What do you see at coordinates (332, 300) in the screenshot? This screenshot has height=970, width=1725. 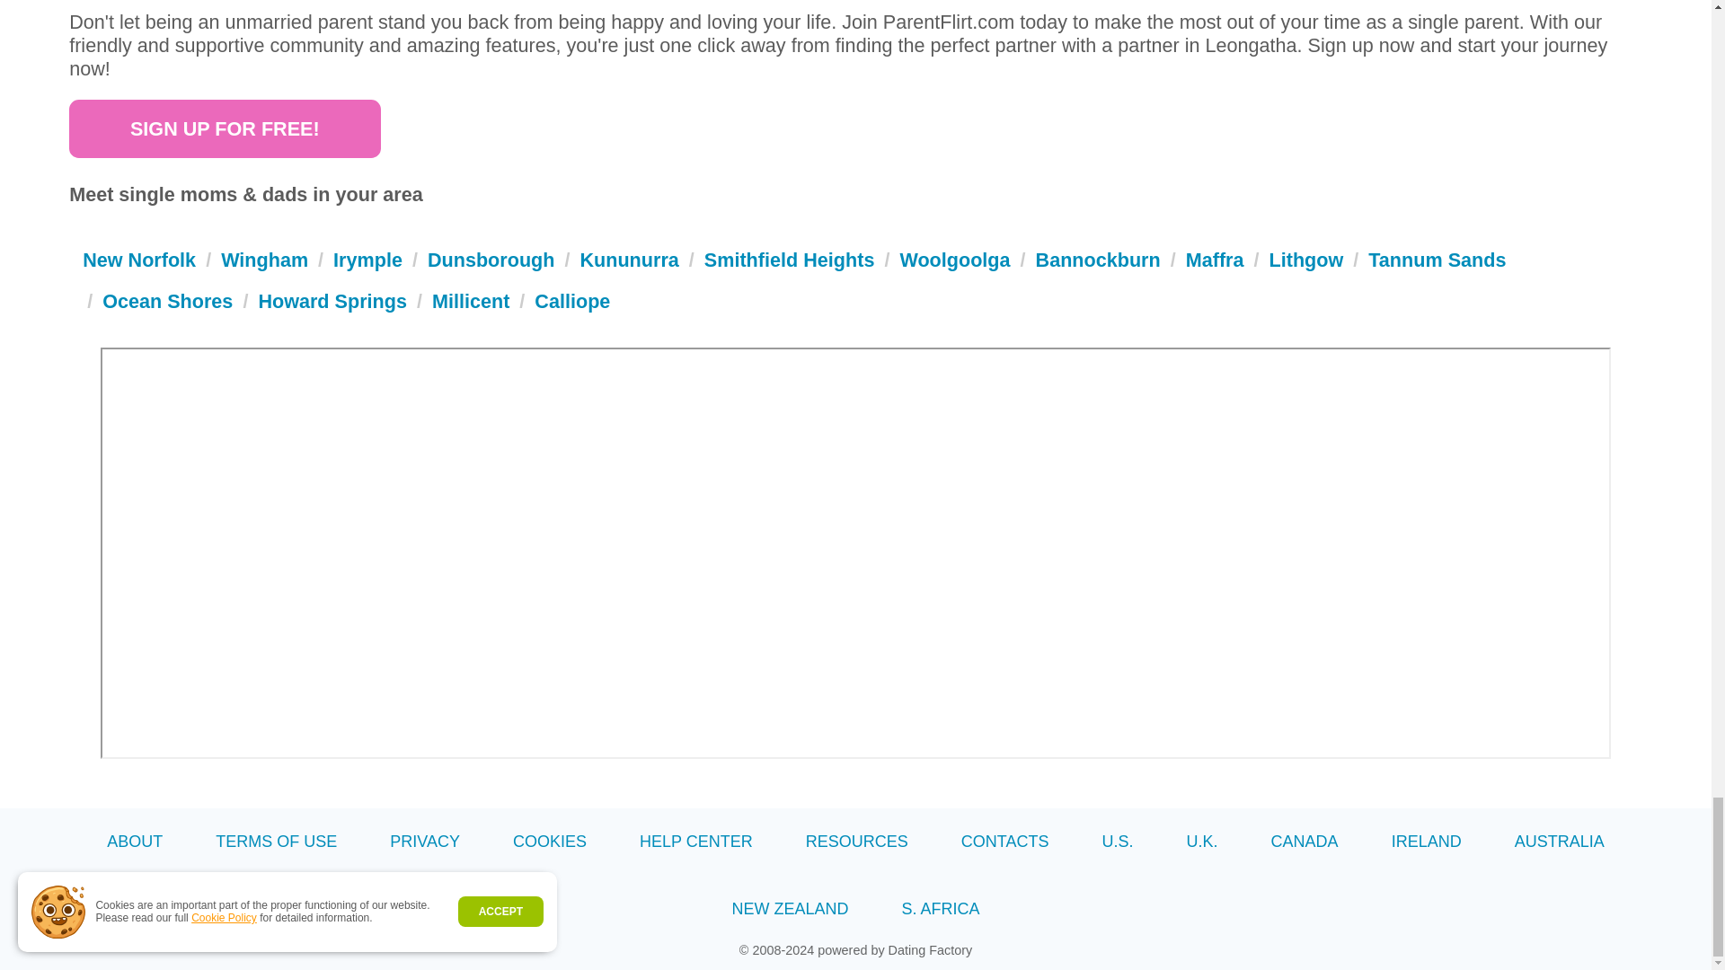 I see `Howard Springs` at bounding box center [332, 300].